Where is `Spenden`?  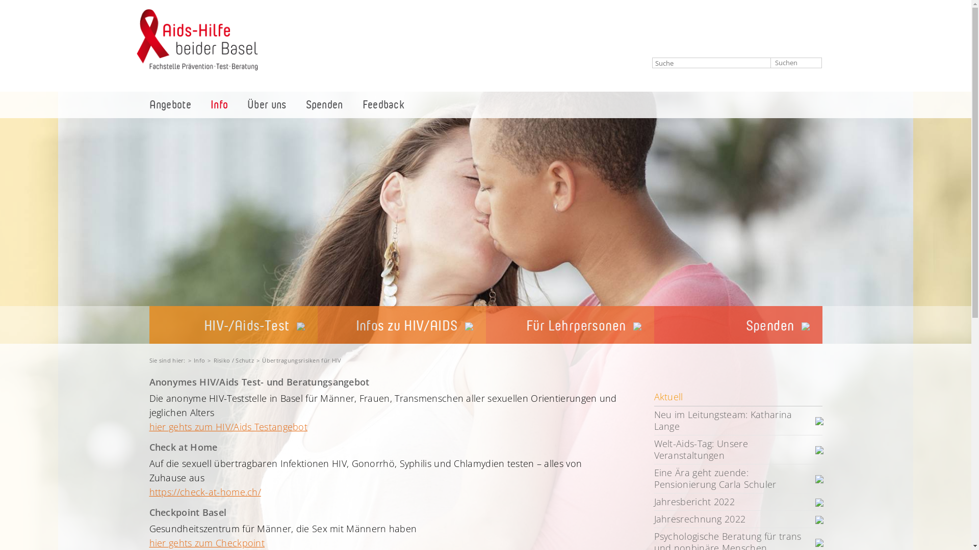
Spenden is located at coordinates (738, 325).